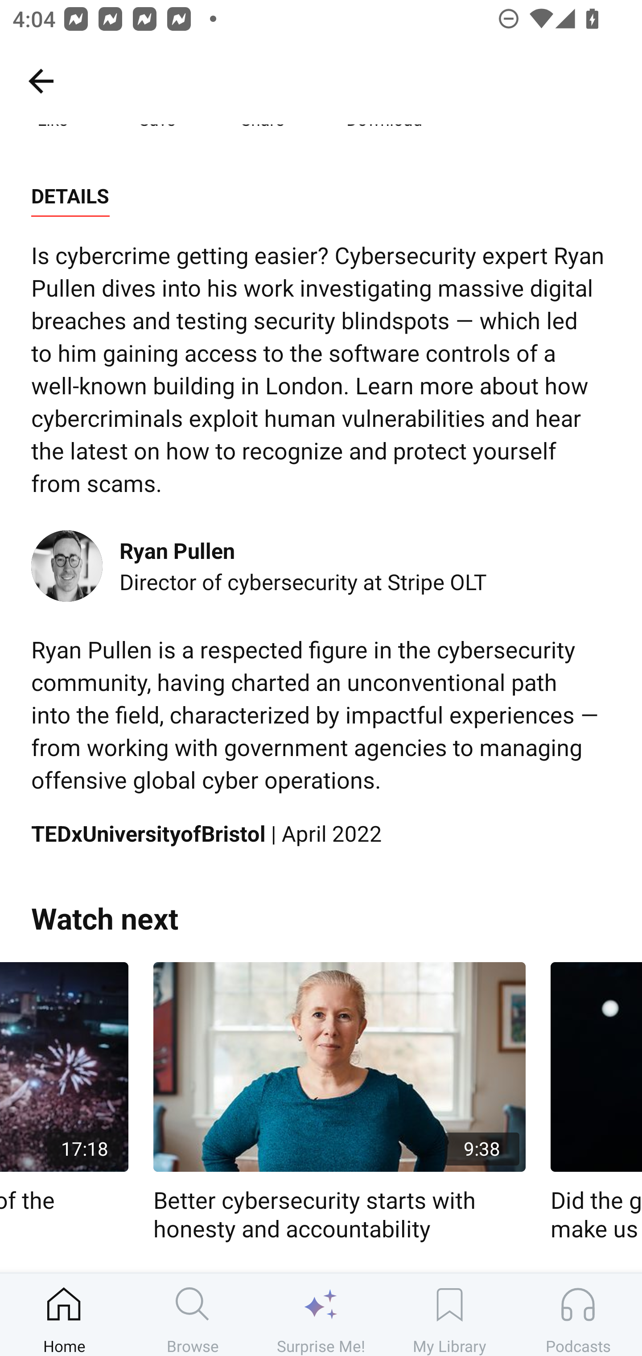 The image size is (642, 1356). I want to click on Home, so click(64, 1315).